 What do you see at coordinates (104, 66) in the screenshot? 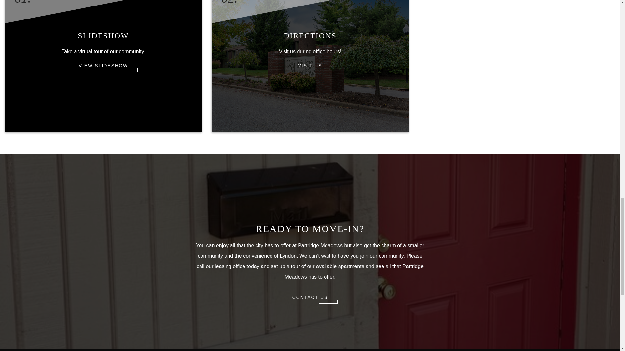
I see `VIEW SLIDESHOW` at bounding box center [104, 66].